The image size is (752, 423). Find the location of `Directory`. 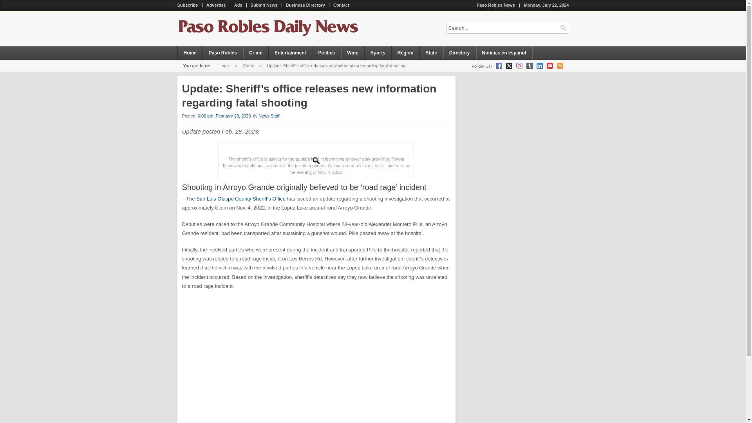

Directory is located at coordinates (460, 53).